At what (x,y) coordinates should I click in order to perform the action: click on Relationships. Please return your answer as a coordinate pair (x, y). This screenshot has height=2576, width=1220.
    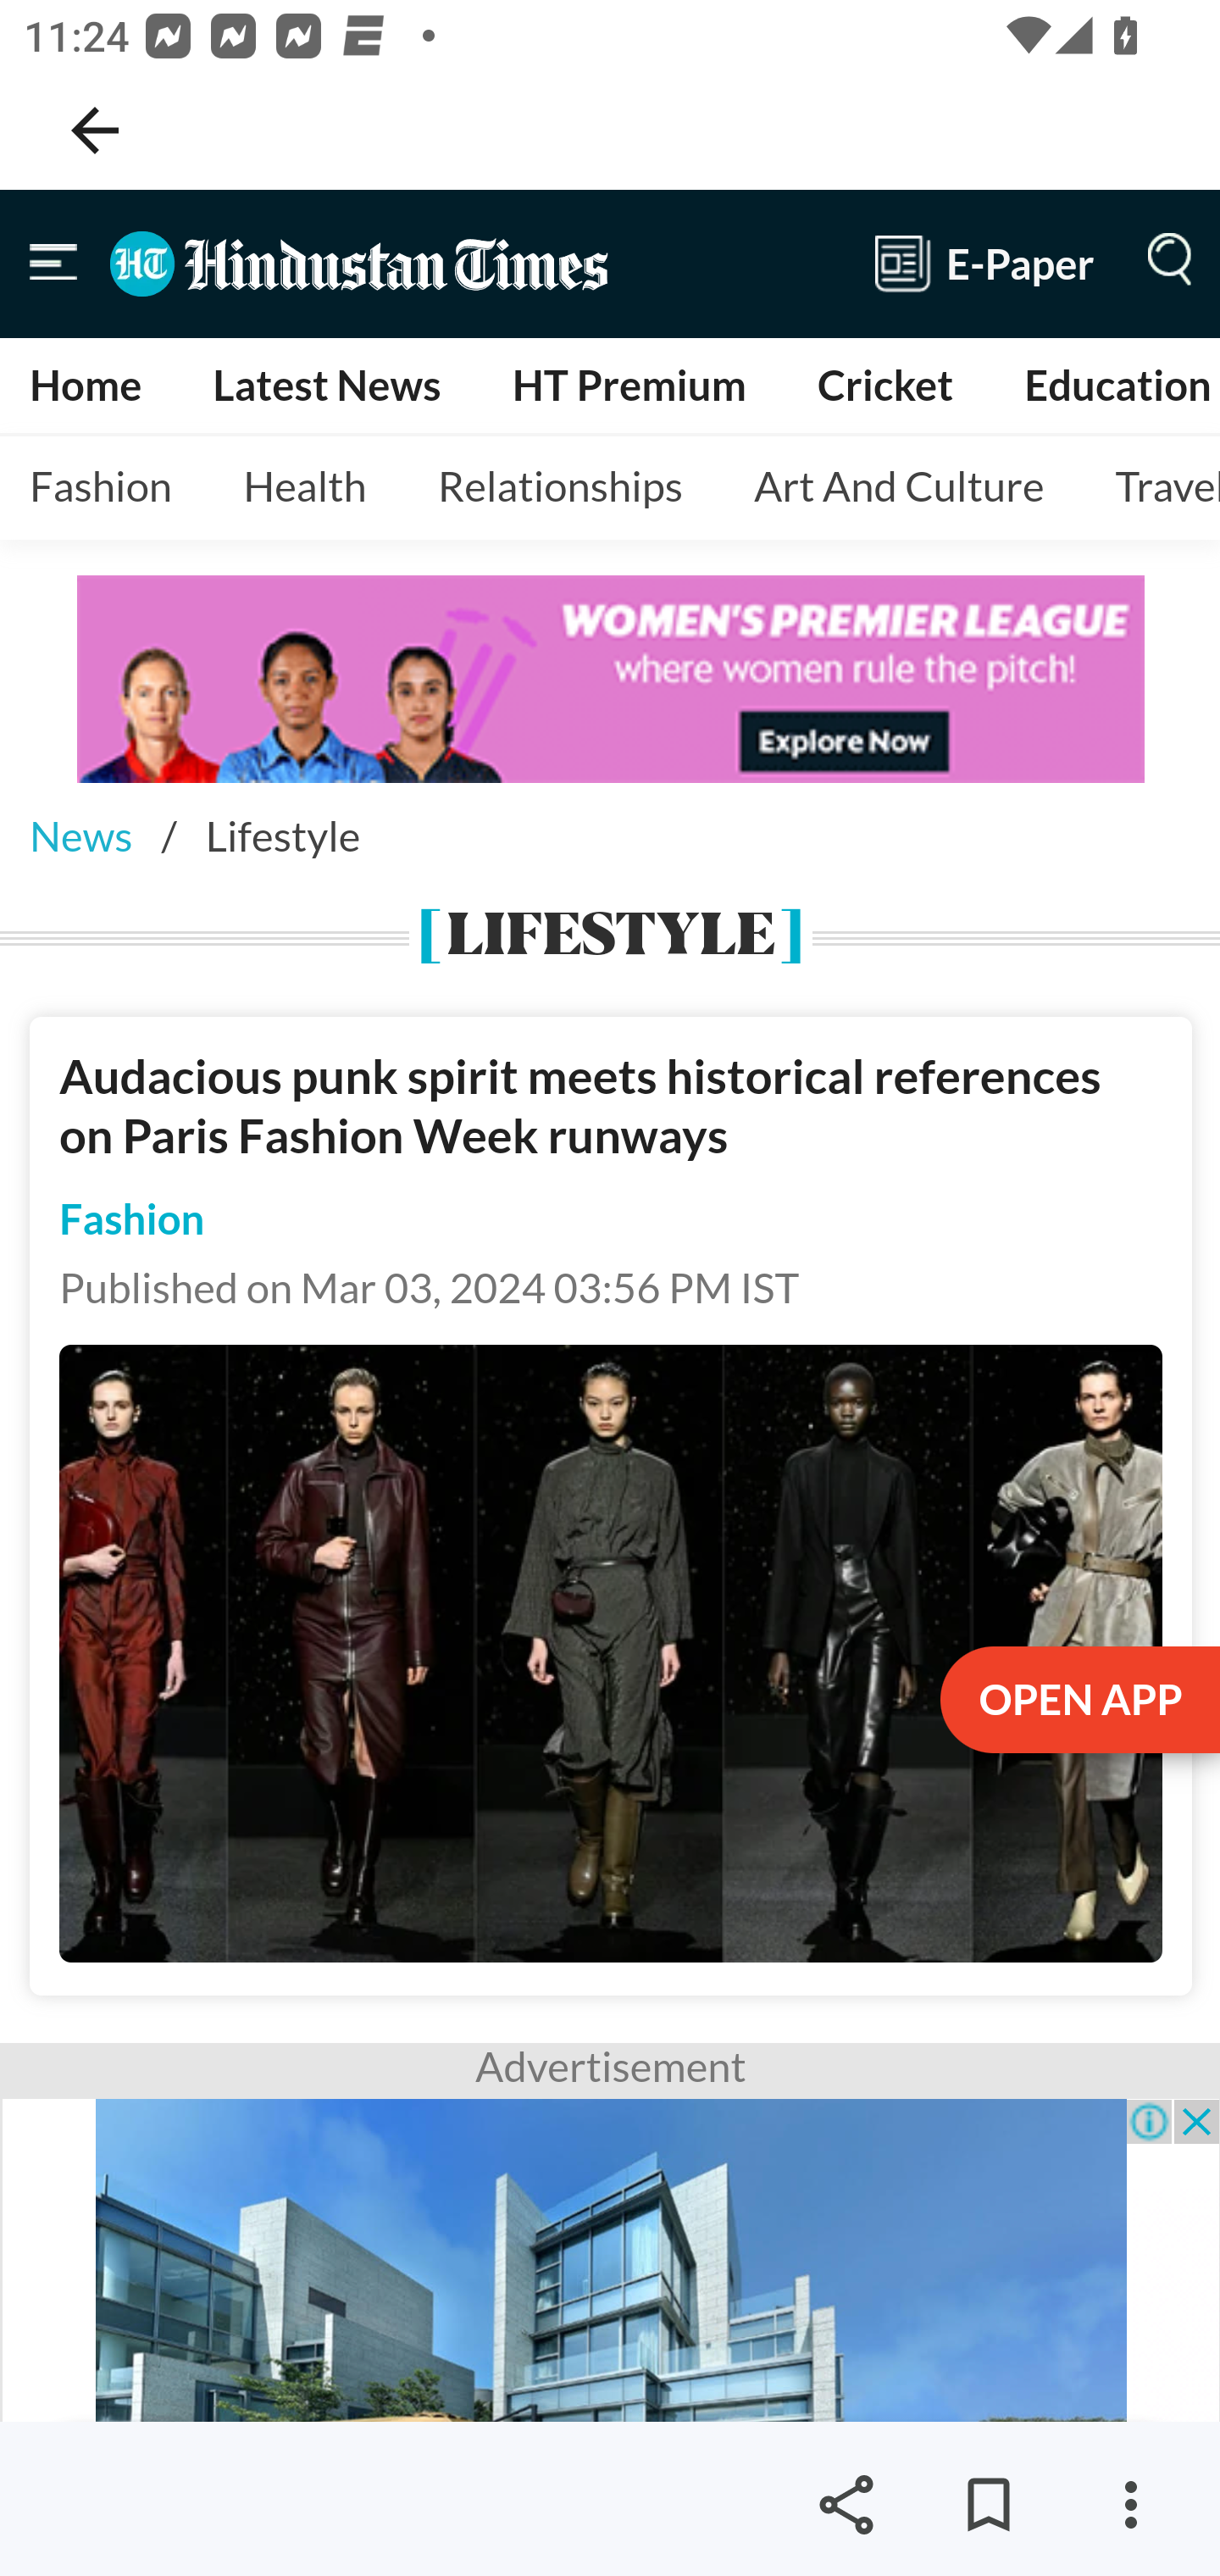
    Looking at the image, I should click on (560, 488).